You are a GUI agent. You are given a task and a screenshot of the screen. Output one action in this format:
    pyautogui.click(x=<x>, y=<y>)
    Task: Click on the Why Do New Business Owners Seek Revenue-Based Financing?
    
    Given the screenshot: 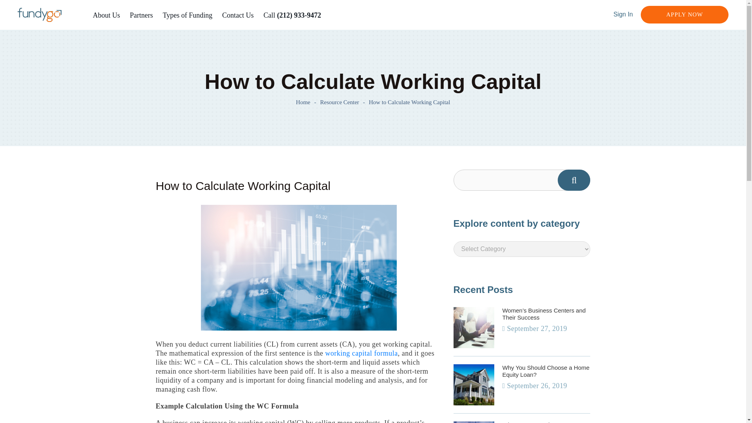 What is the action you would take?
    pyautogui.click(x=546, y=422)
    